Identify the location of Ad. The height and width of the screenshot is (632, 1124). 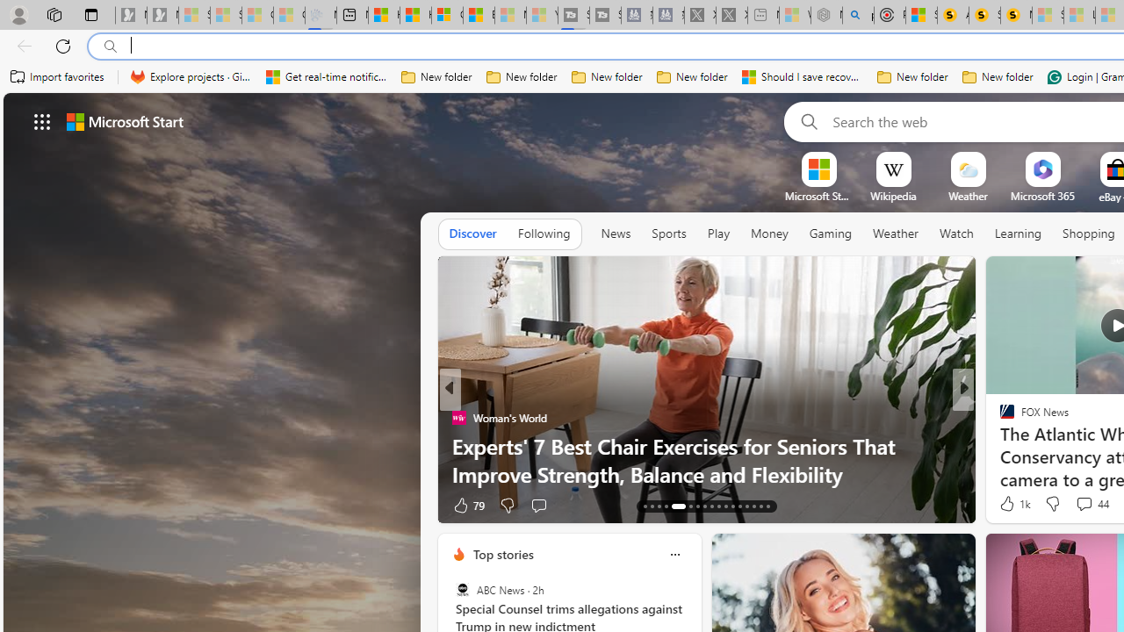
(1003, 506).